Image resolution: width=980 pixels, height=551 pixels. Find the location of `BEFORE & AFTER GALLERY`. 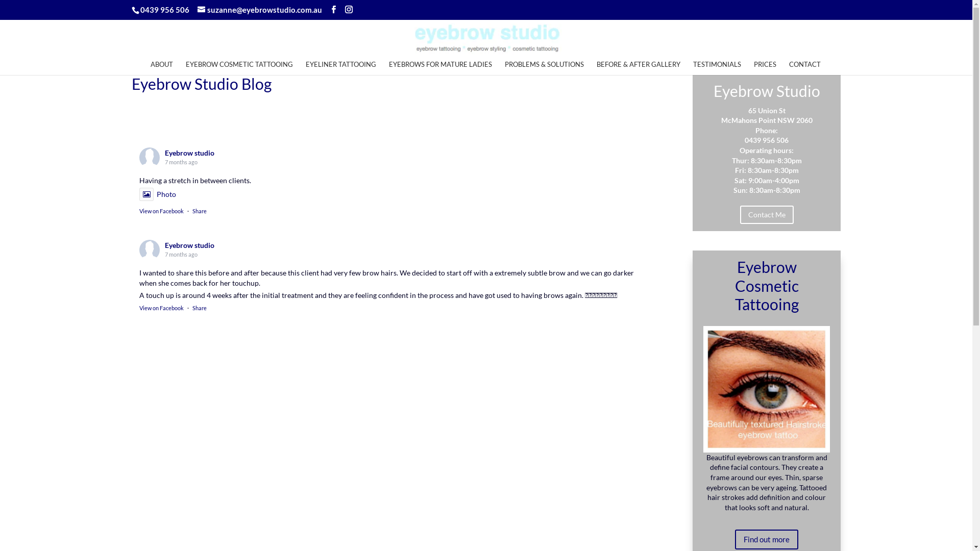

BEFORE & AFTER GALLERY is located at coordinates (639, 67).